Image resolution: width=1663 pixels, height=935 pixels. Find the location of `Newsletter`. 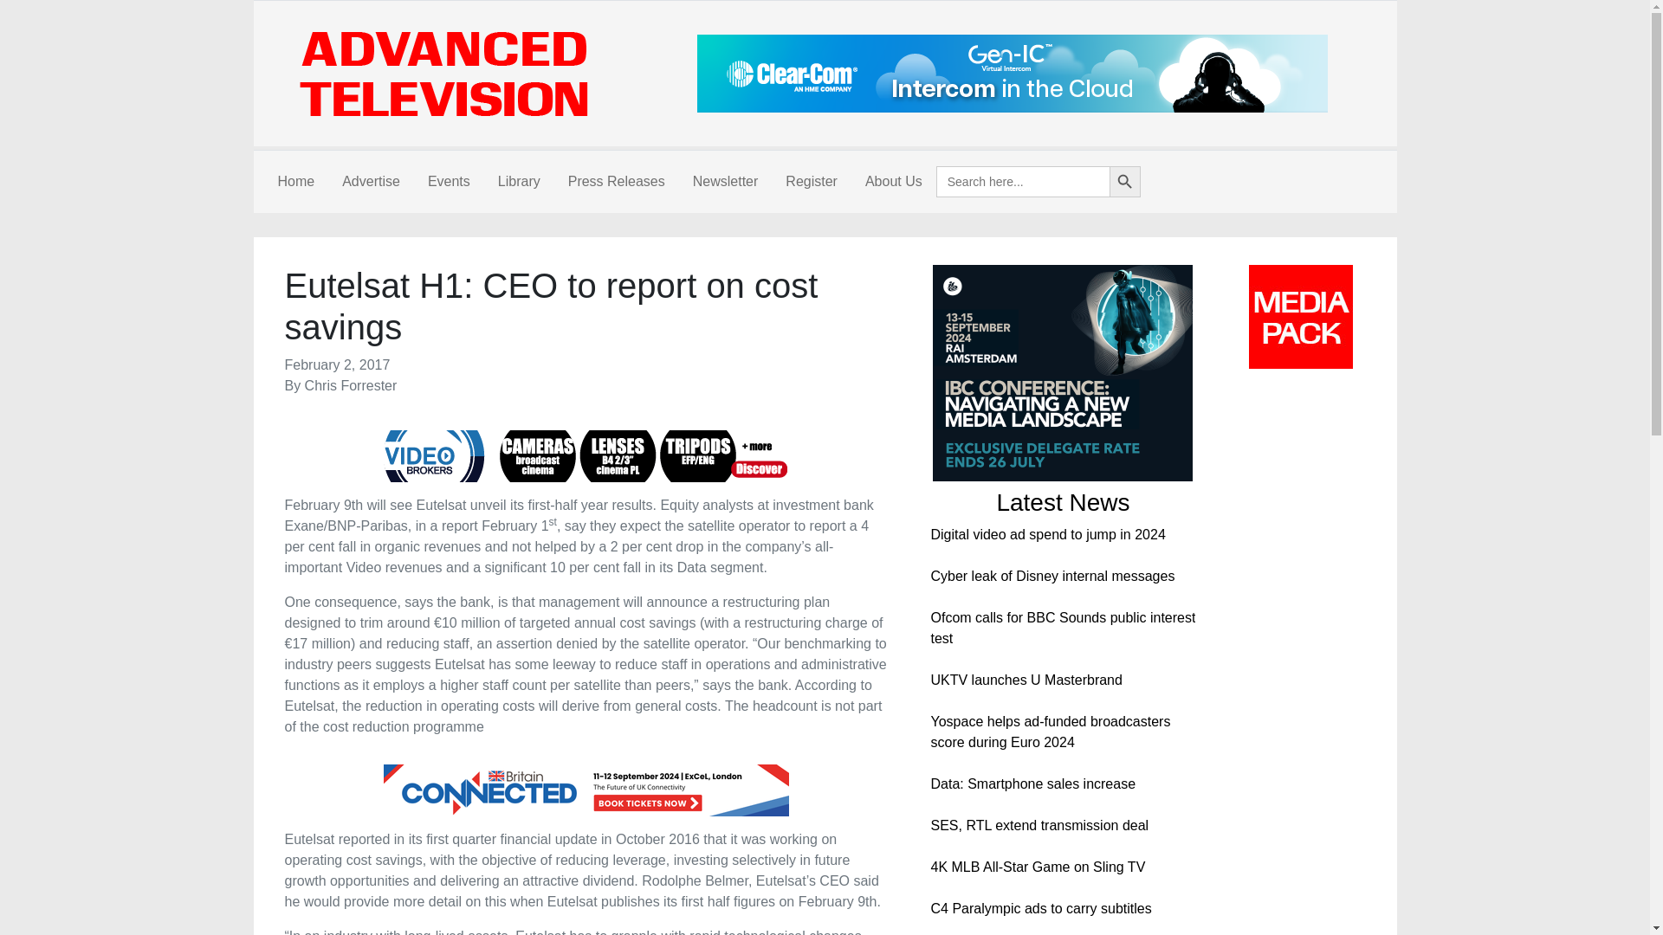

Newsletter is located at coordinates (726, 182).